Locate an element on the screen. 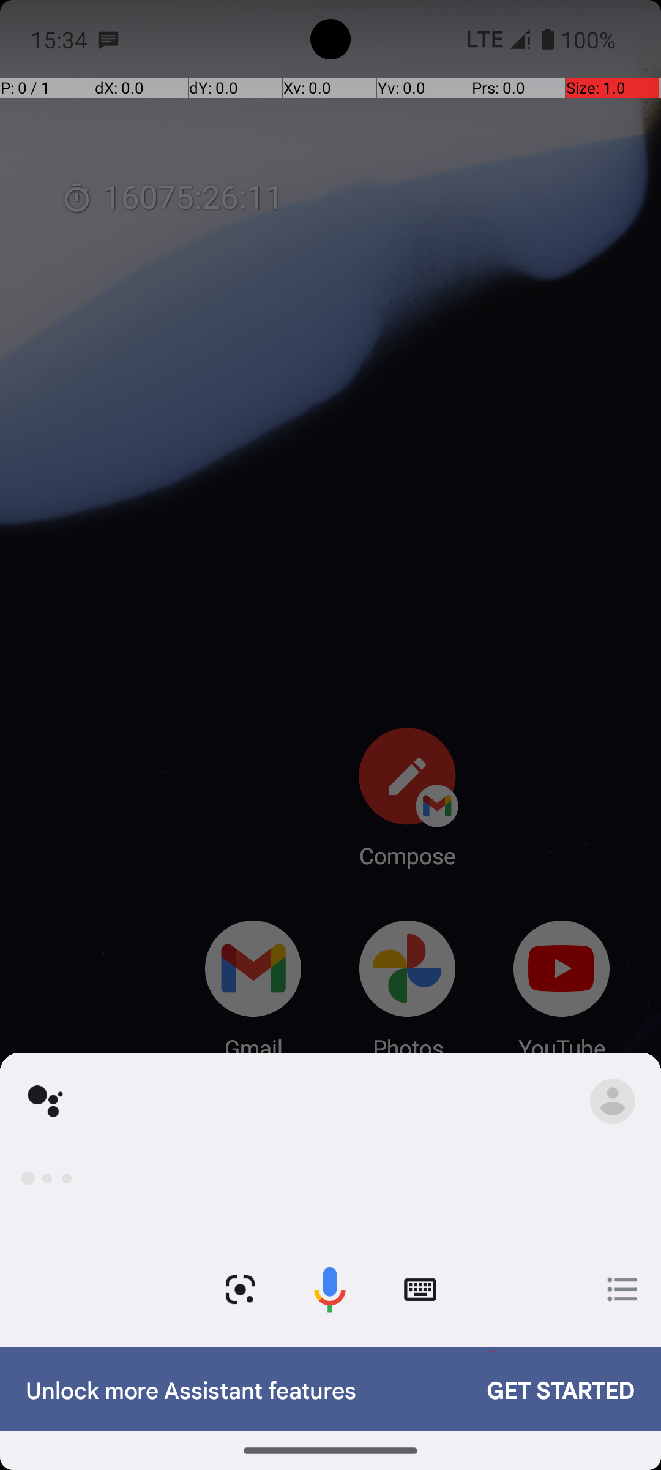 The image size is (661, 1470). Google Assistant widget. is located at coordinates (330, 1264).